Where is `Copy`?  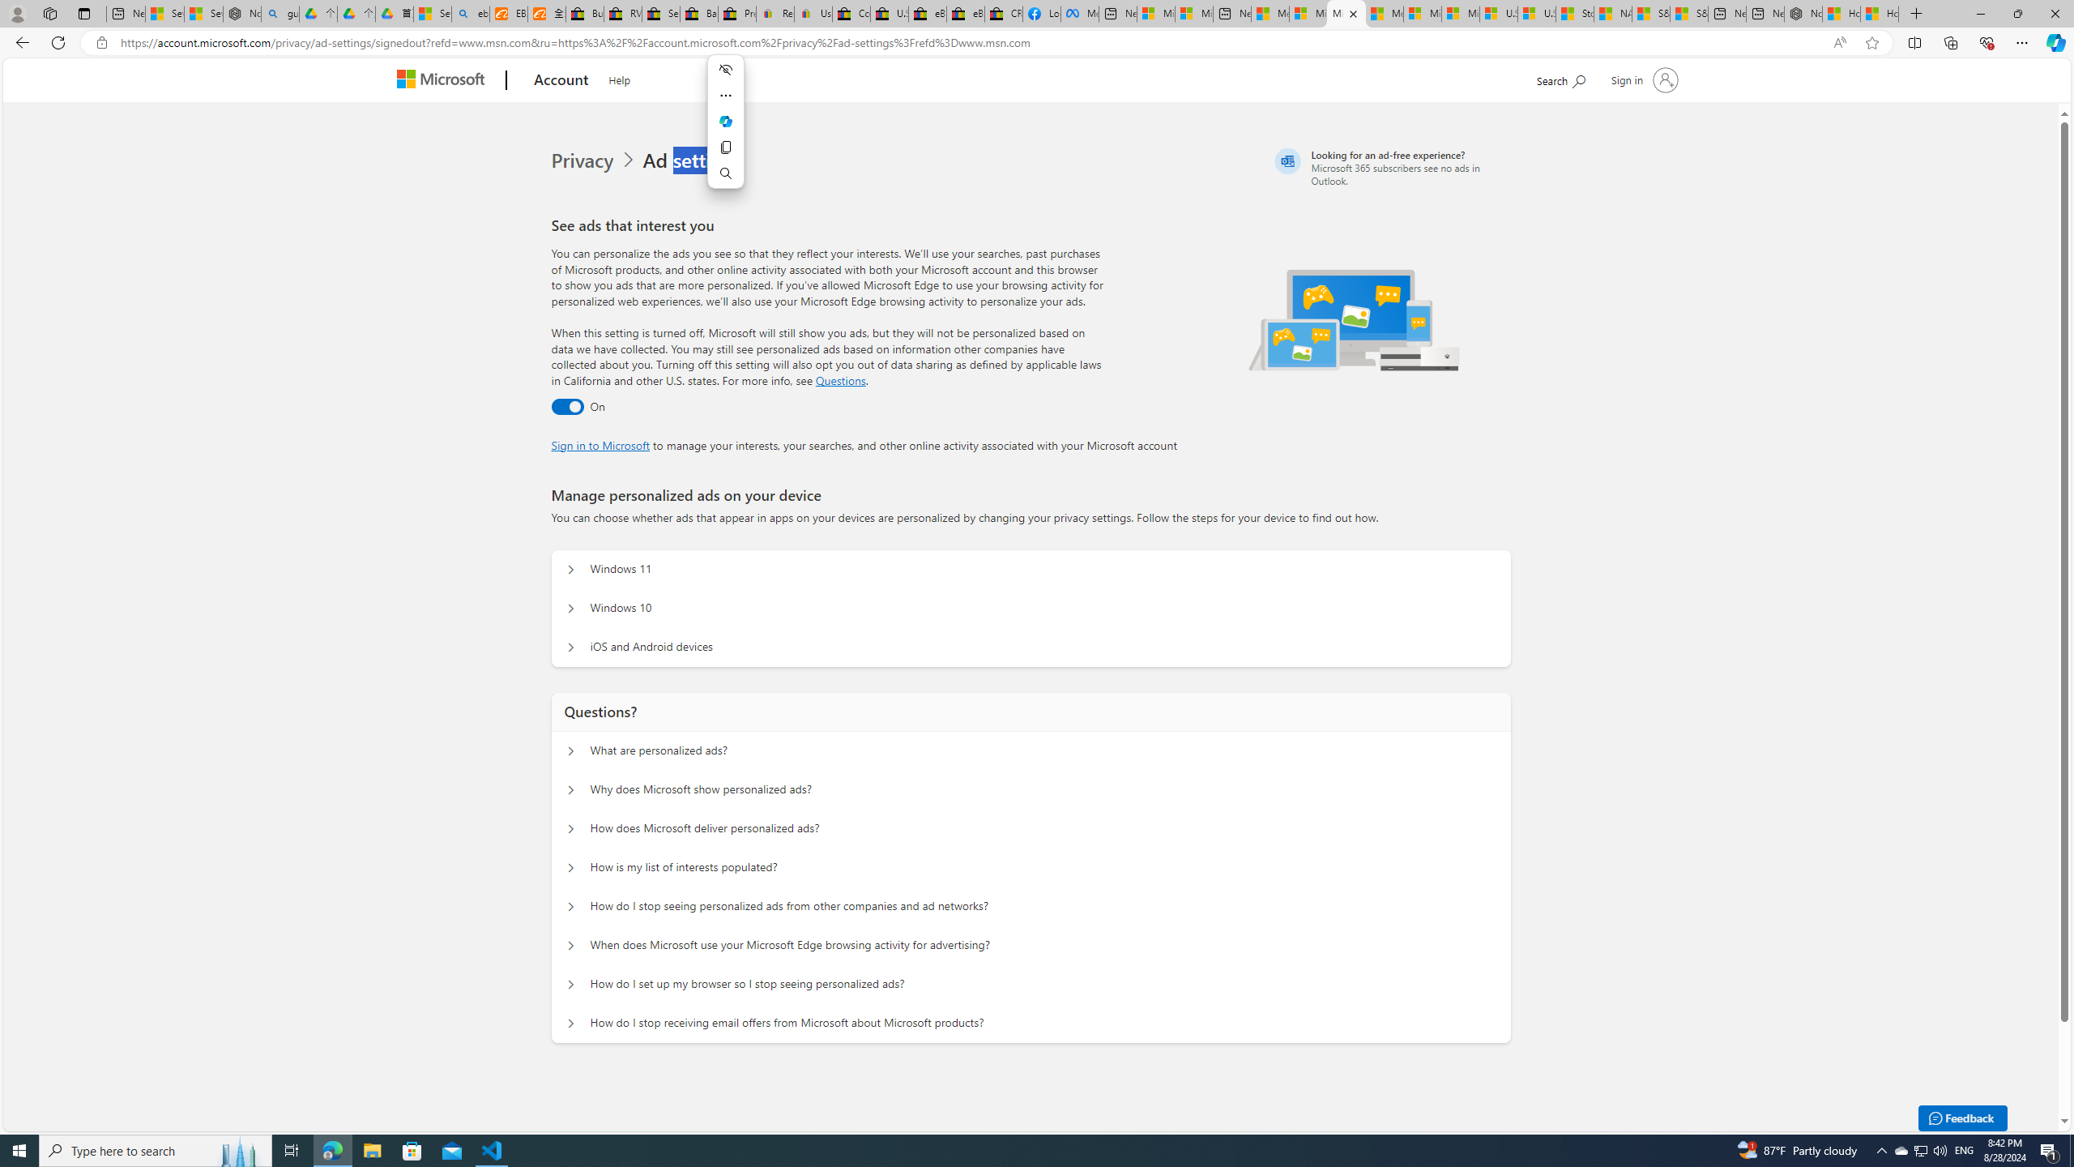
Copy is located at coordinates (726, 147).